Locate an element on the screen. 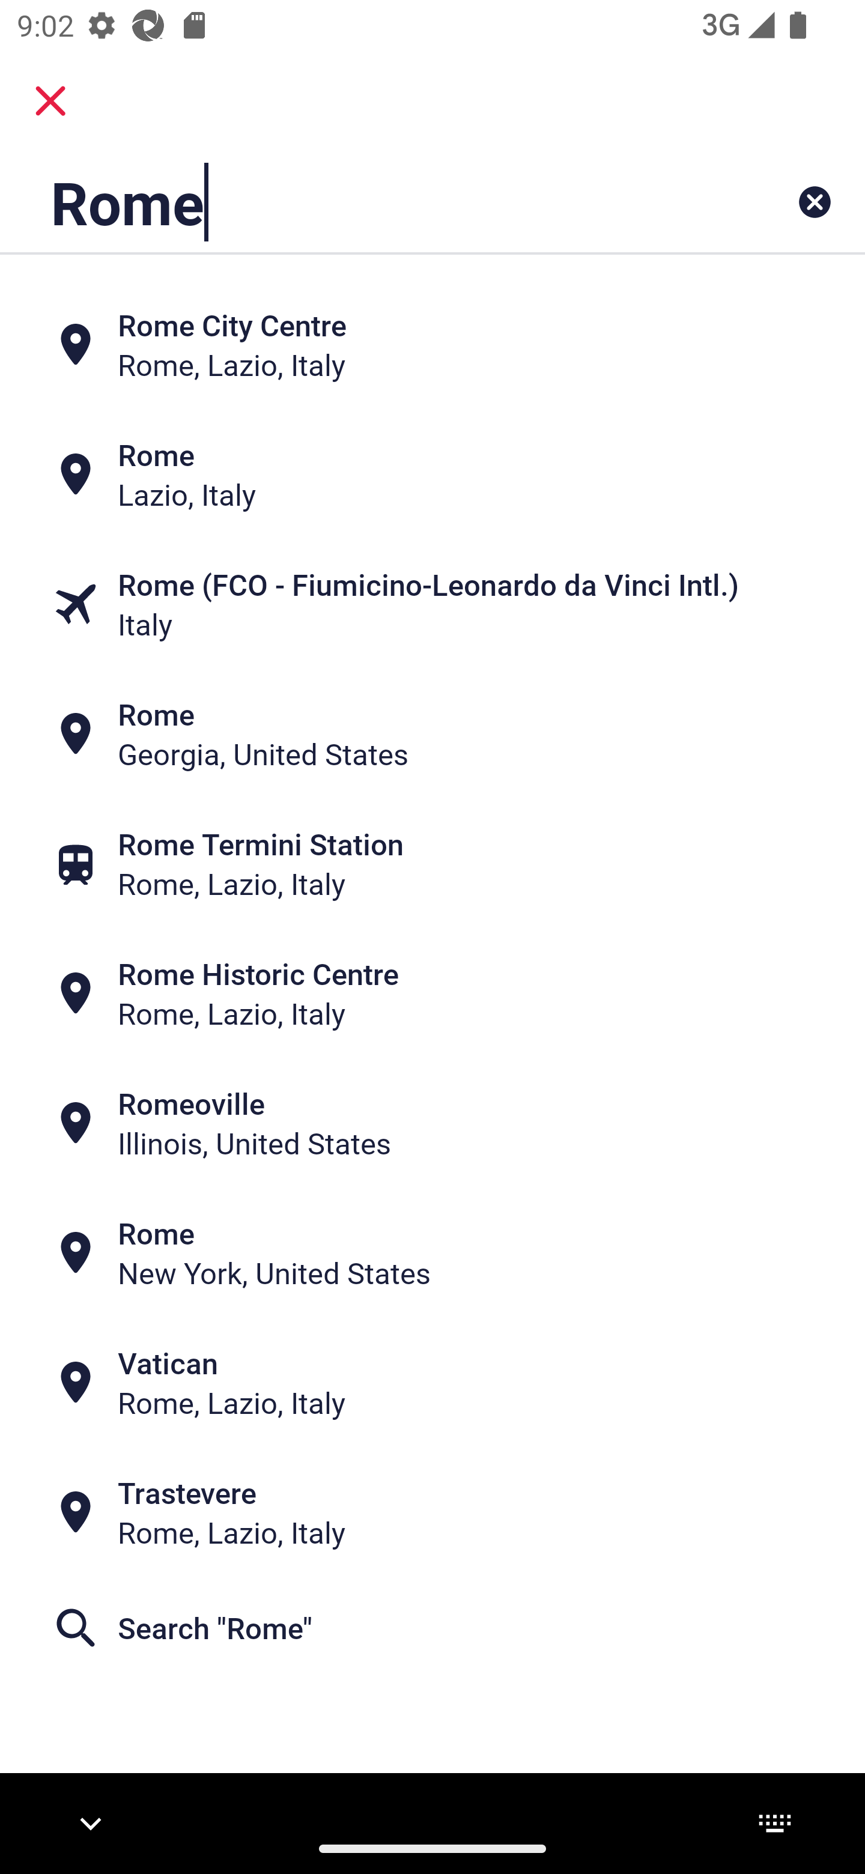  Rome Lazio, Italy is located at coordinates (432, 475).